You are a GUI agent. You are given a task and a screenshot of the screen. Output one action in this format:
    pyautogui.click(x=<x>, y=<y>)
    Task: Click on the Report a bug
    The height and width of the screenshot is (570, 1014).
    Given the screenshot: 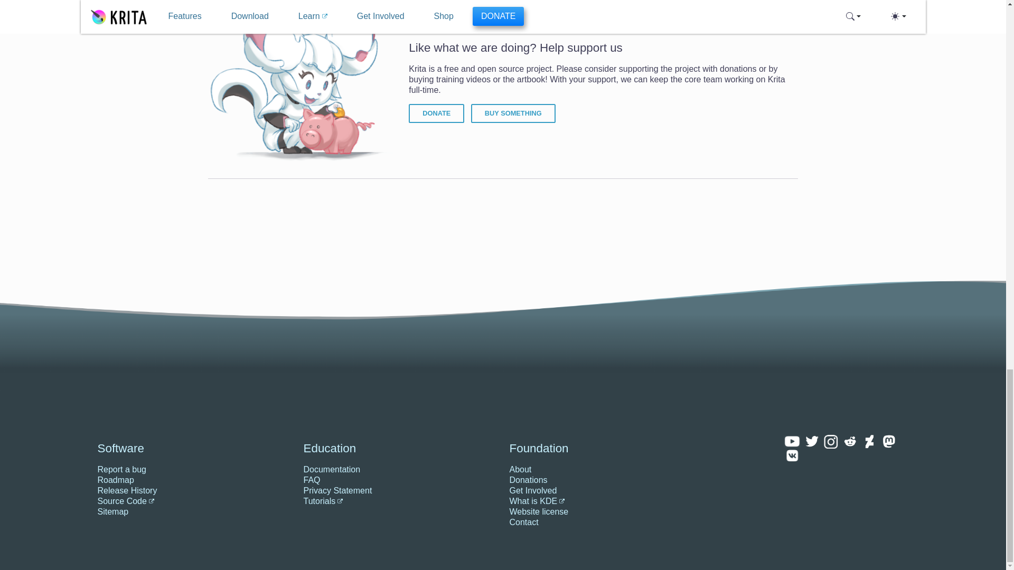 What is the action you would take?
    pyautogui.click(x=193, y=470)
    